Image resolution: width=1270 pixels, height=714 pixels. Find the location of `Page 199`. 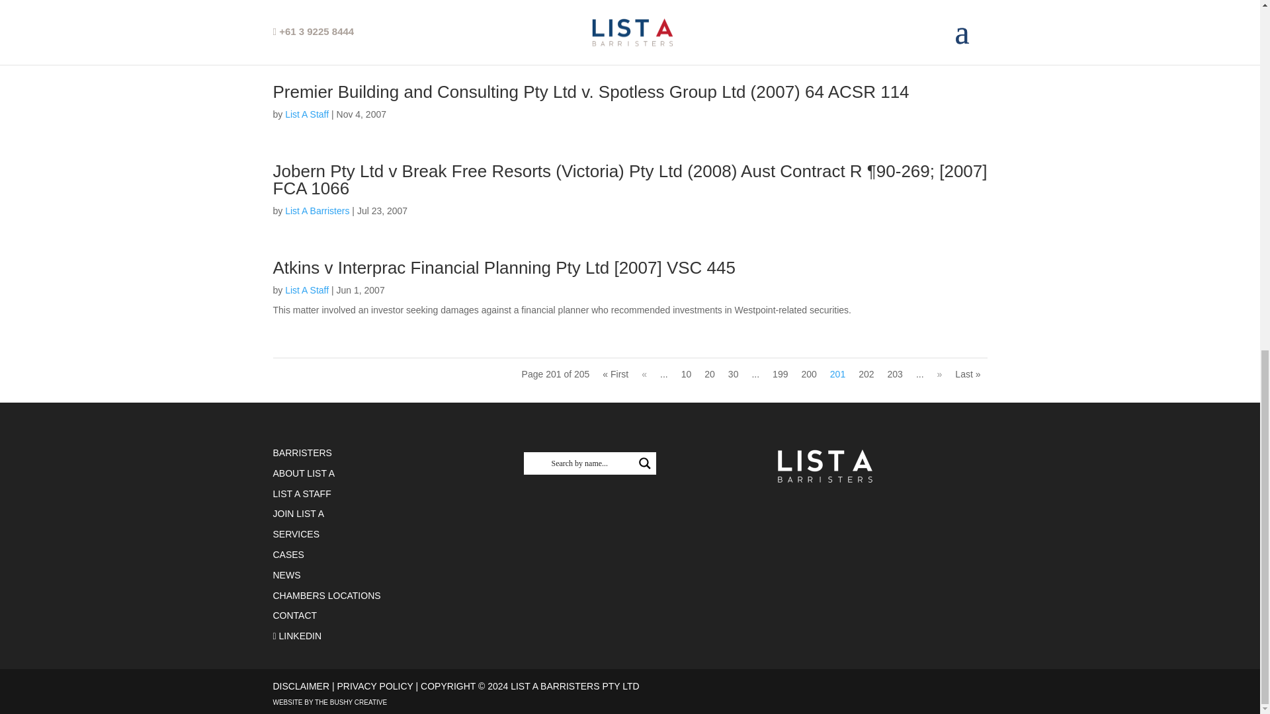

Page 199 is located at coordinates (781, 374).